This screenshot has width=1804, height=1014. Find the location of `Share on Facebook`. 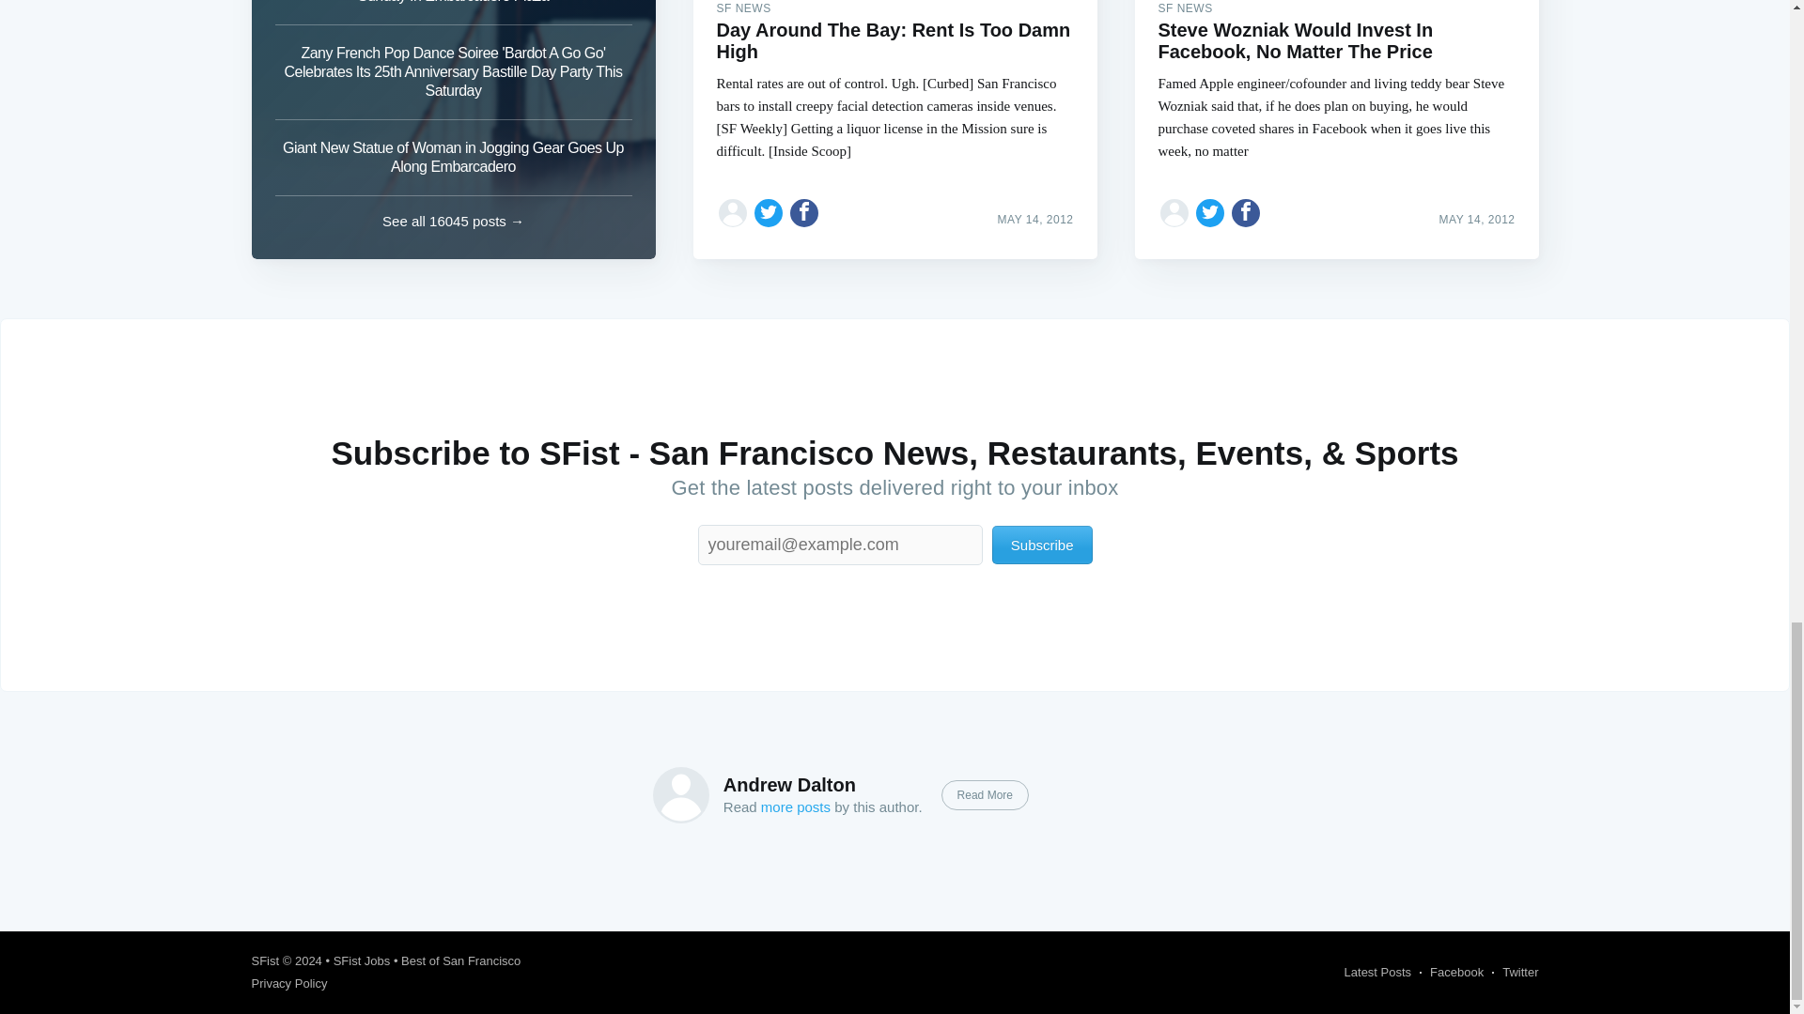

Share on Facebook is located at coordinates (804, 212).